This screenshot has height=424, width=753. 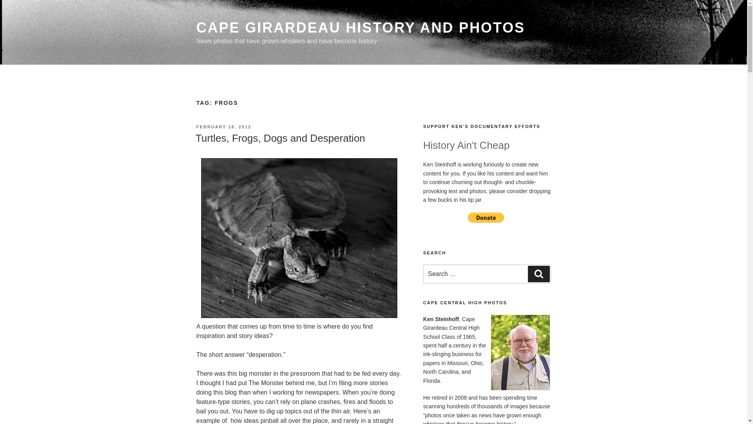 What do you see at coordinates (538, 274) in the screenshot?
I see `Search` at bounding box center [538, 274].